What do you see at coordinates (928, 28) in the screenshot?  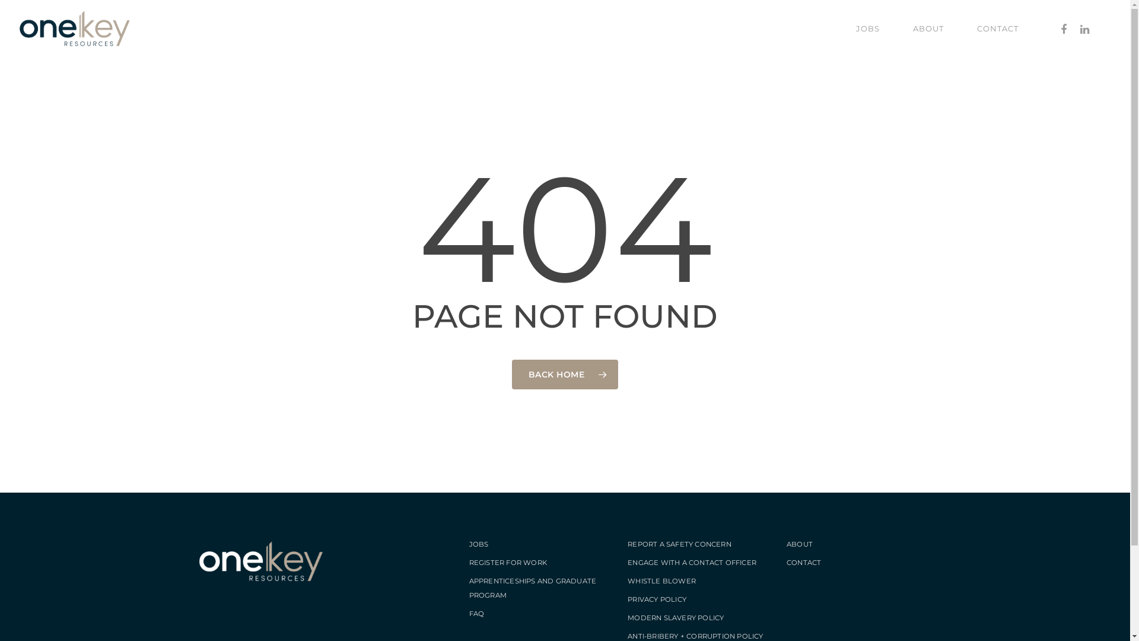 I see `ABOUT` at bounding box center [928, 28].